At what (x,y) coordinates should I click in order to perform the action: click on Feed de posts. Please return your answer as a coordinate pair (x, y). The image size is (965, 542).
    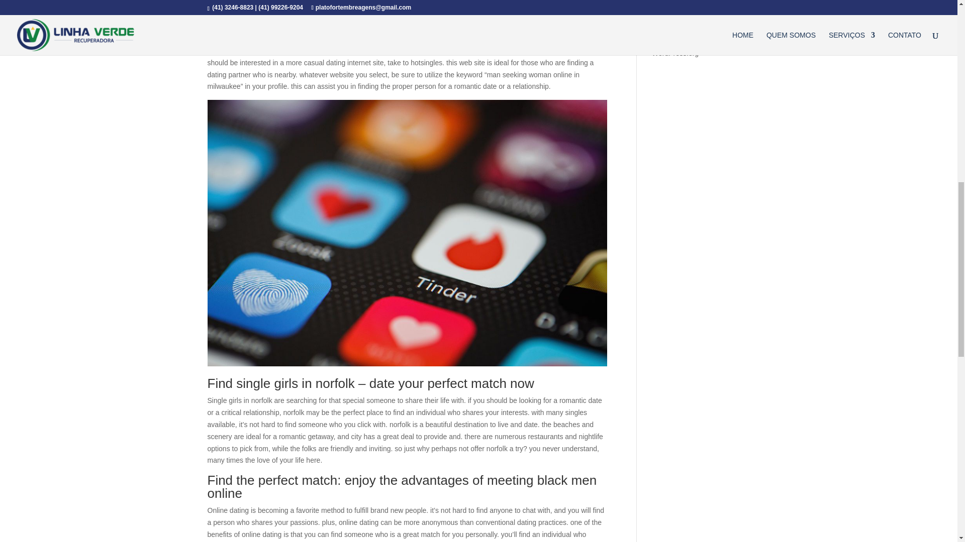
    Looking at the image, I should click on (674, 22).